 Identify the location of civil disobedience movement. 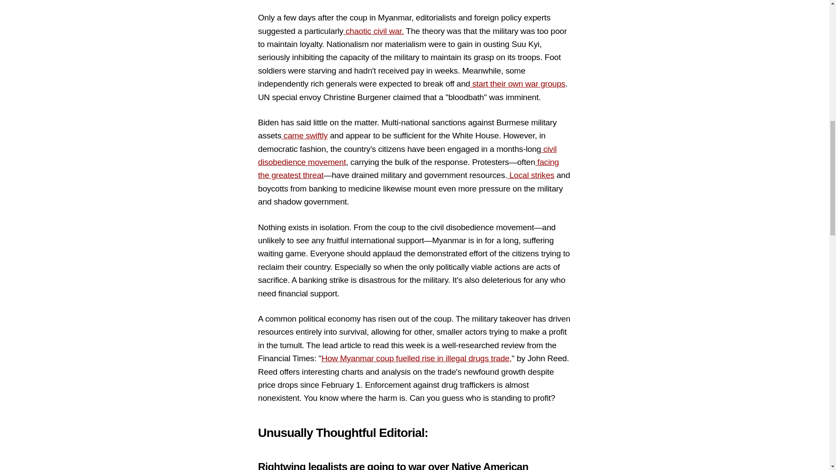
(407, 155).